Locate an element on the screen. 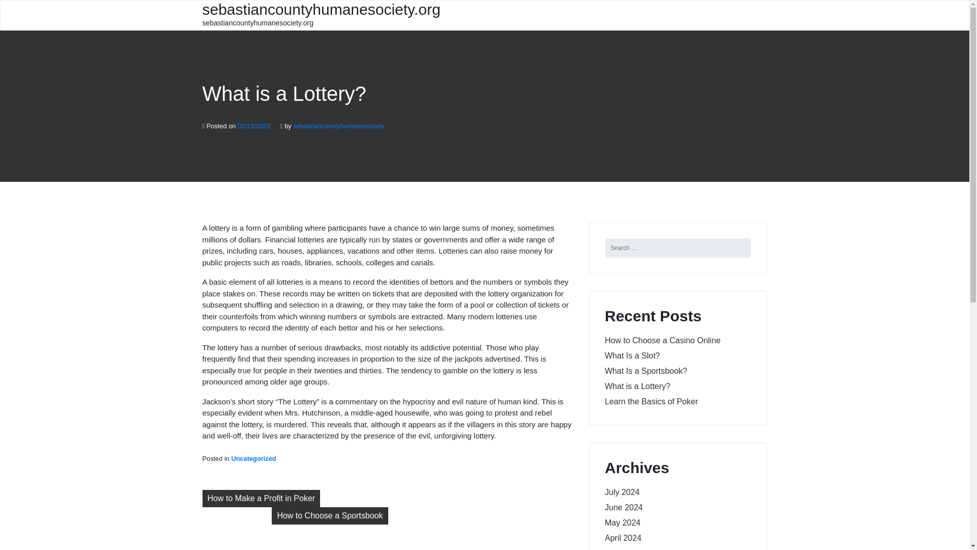  What Is a Slot? is located at coordinates (632, 355).